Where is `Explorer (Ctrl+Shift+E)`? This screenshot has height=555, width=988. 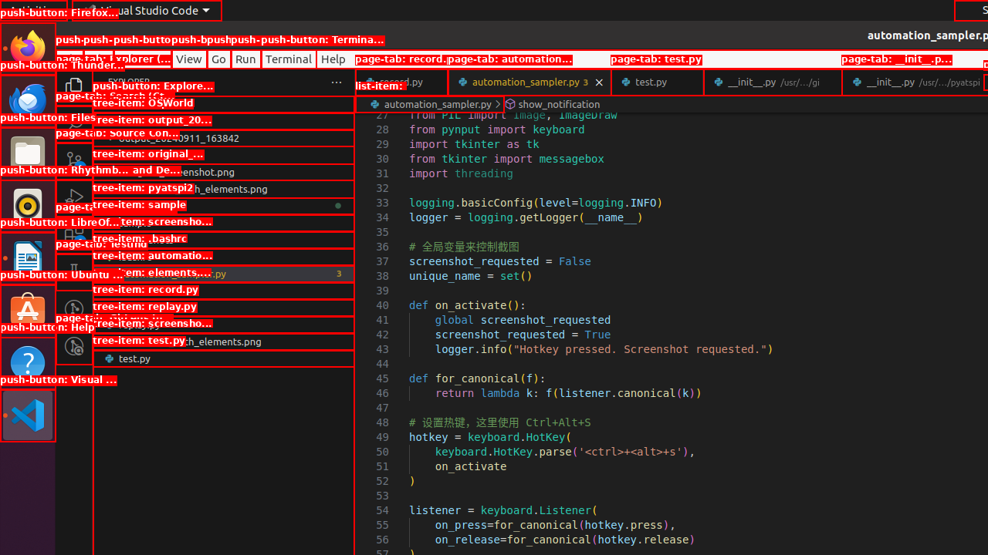 Explorer (Ctrl+Shift+E) is located at coordinates (74, 87).